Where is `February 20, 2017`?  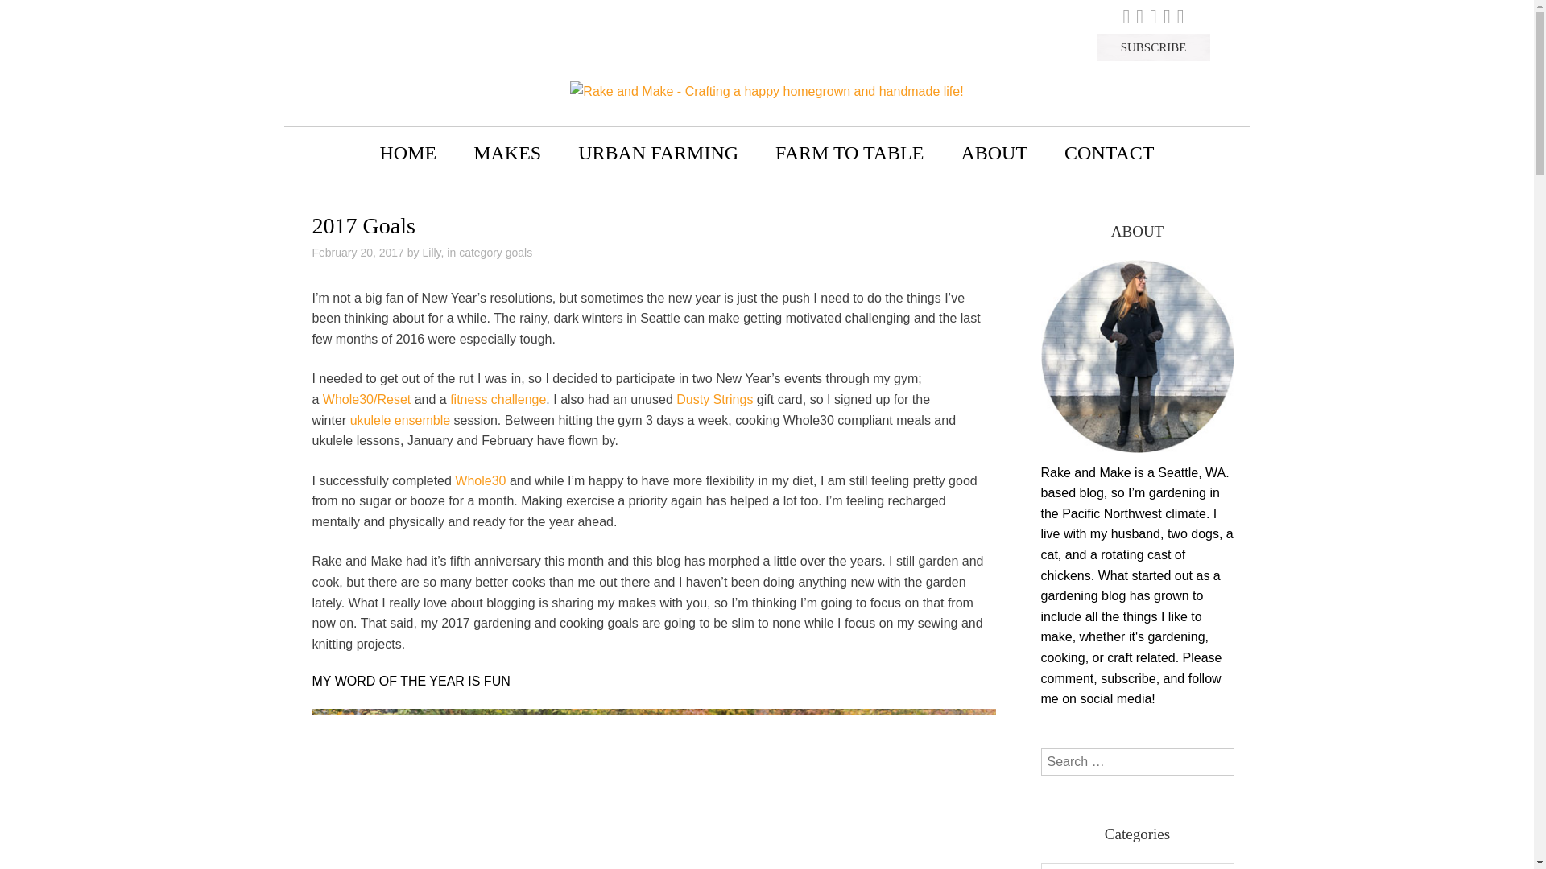
February 20, 2017 is located at coordinates (358, 252).